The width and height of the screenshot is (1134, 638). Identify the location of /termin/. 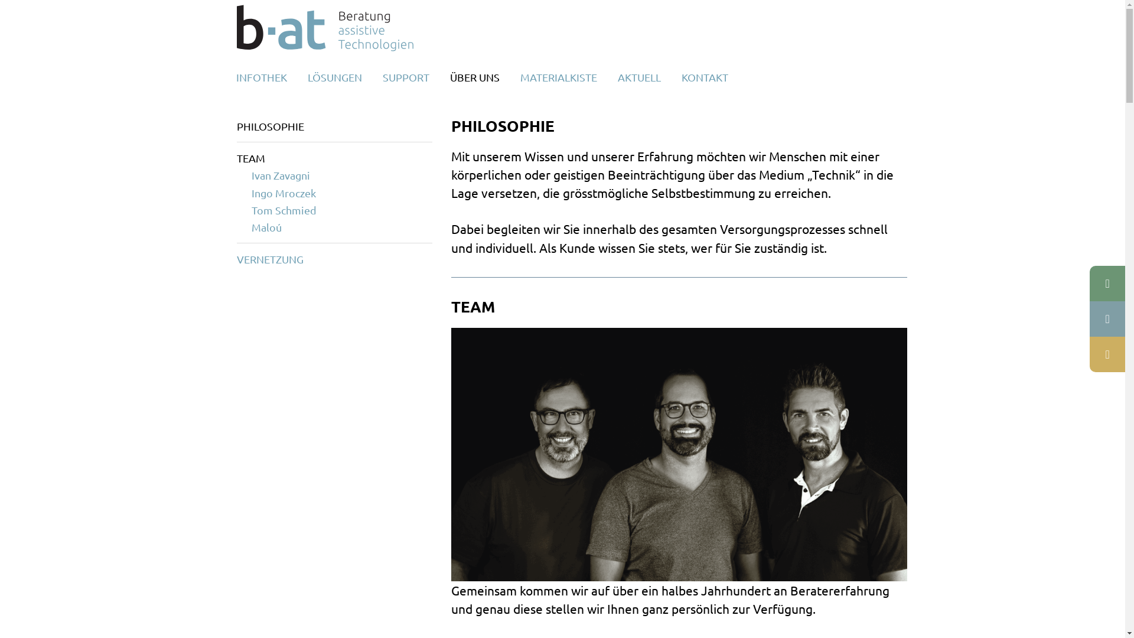
(1107, 354).